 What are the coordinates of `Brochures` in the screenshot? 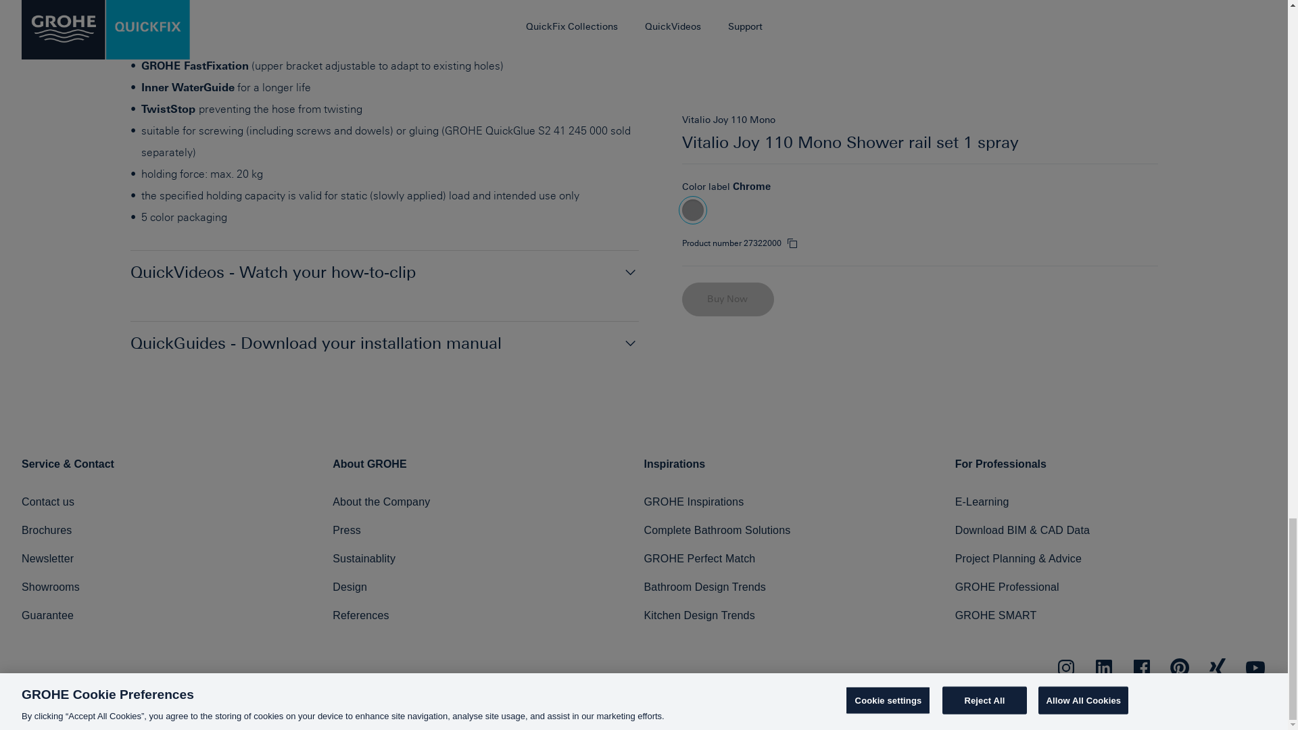 It's located at (46, 530).